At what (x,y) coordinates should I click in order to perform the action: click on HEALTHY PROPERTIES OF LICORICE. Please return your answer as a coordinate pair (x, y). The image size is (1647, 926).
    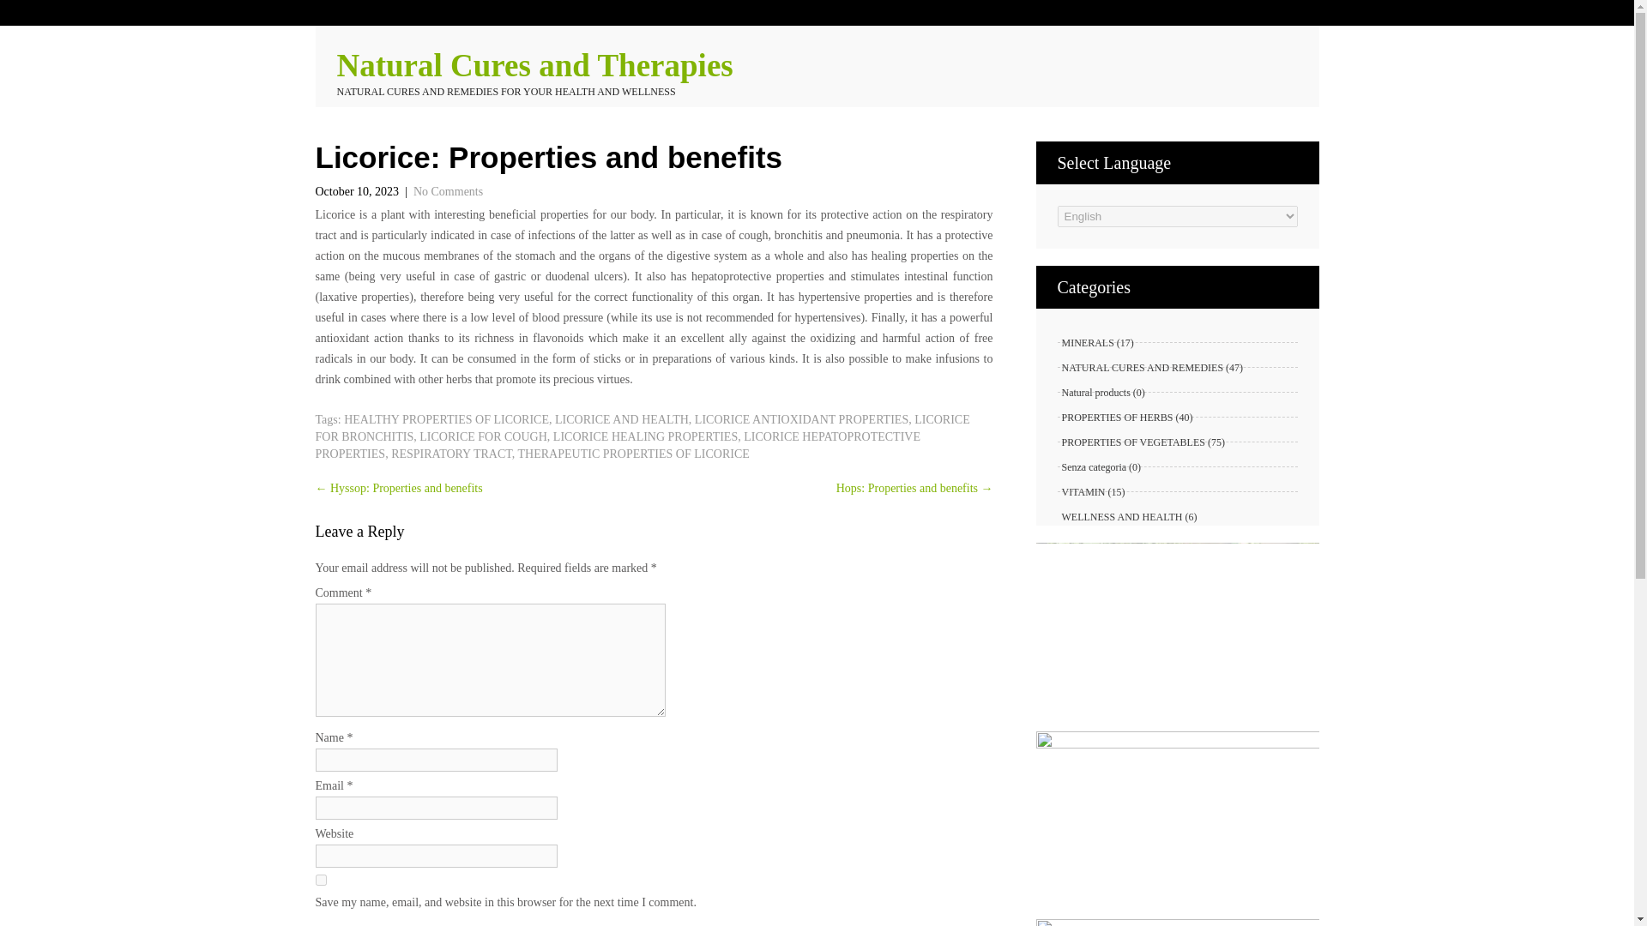
    Looking at the image, I should click on (446, 418).